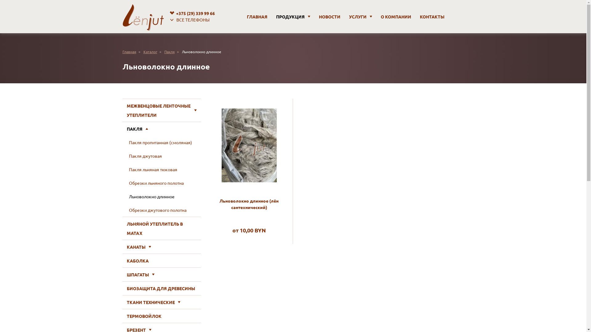 The height and width of the screenshot is (332, 591). Describe the element at coordinates (191, 14) in the screenshot. I see `+375 (29) 339 99 66` at that location.